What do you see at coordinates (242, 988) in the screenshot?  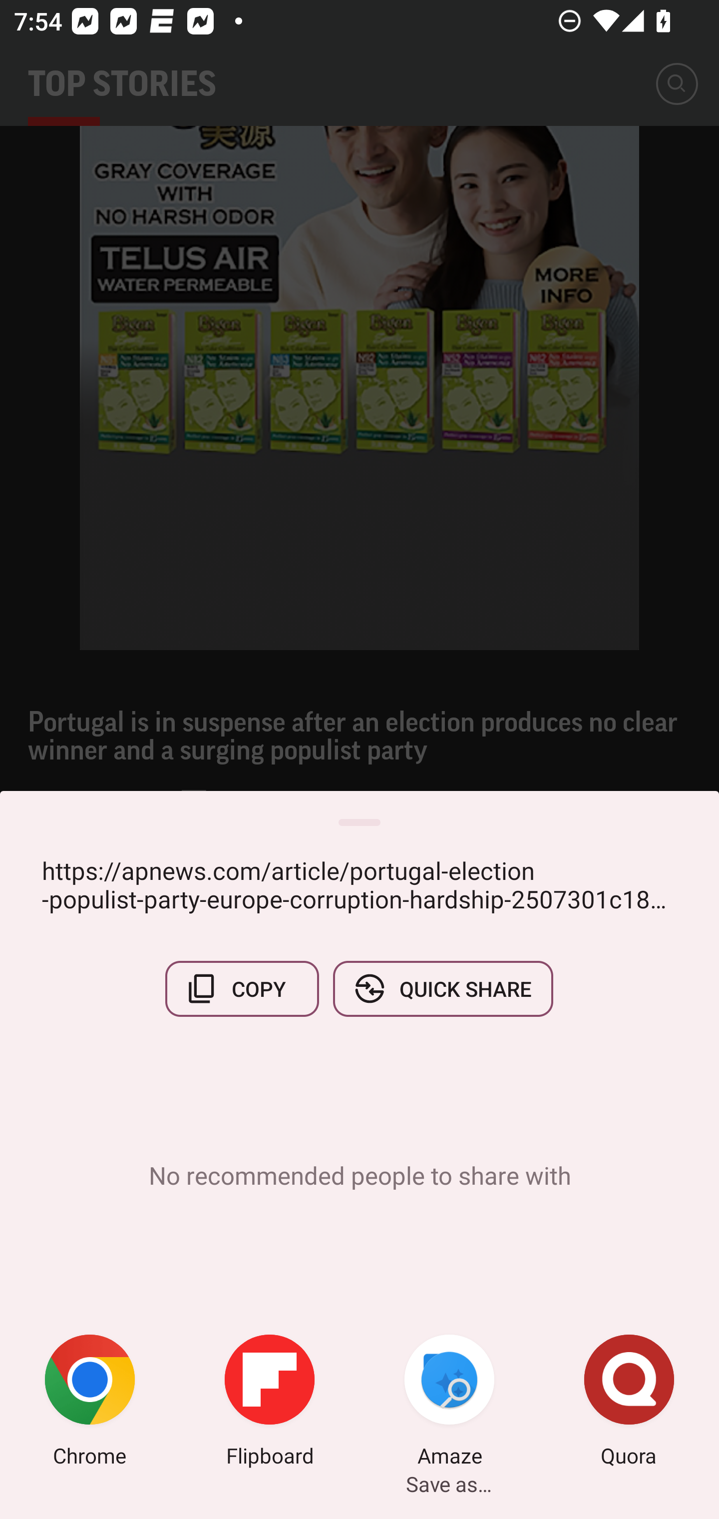 I see `COPY` at bounding box center [242, 988].